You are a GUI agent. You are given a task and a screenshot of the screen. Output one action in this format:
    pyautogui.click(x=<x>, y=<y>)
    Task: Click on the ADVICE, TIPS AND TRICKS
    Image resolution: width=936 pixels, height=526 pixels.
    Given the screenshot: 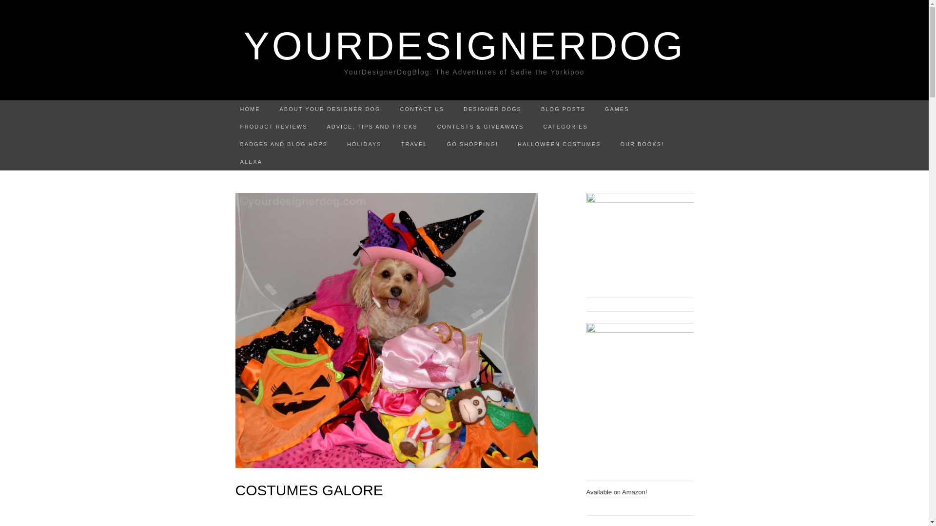 What is the action you would take?
    pyautogui.click(x=371, y=126)
    